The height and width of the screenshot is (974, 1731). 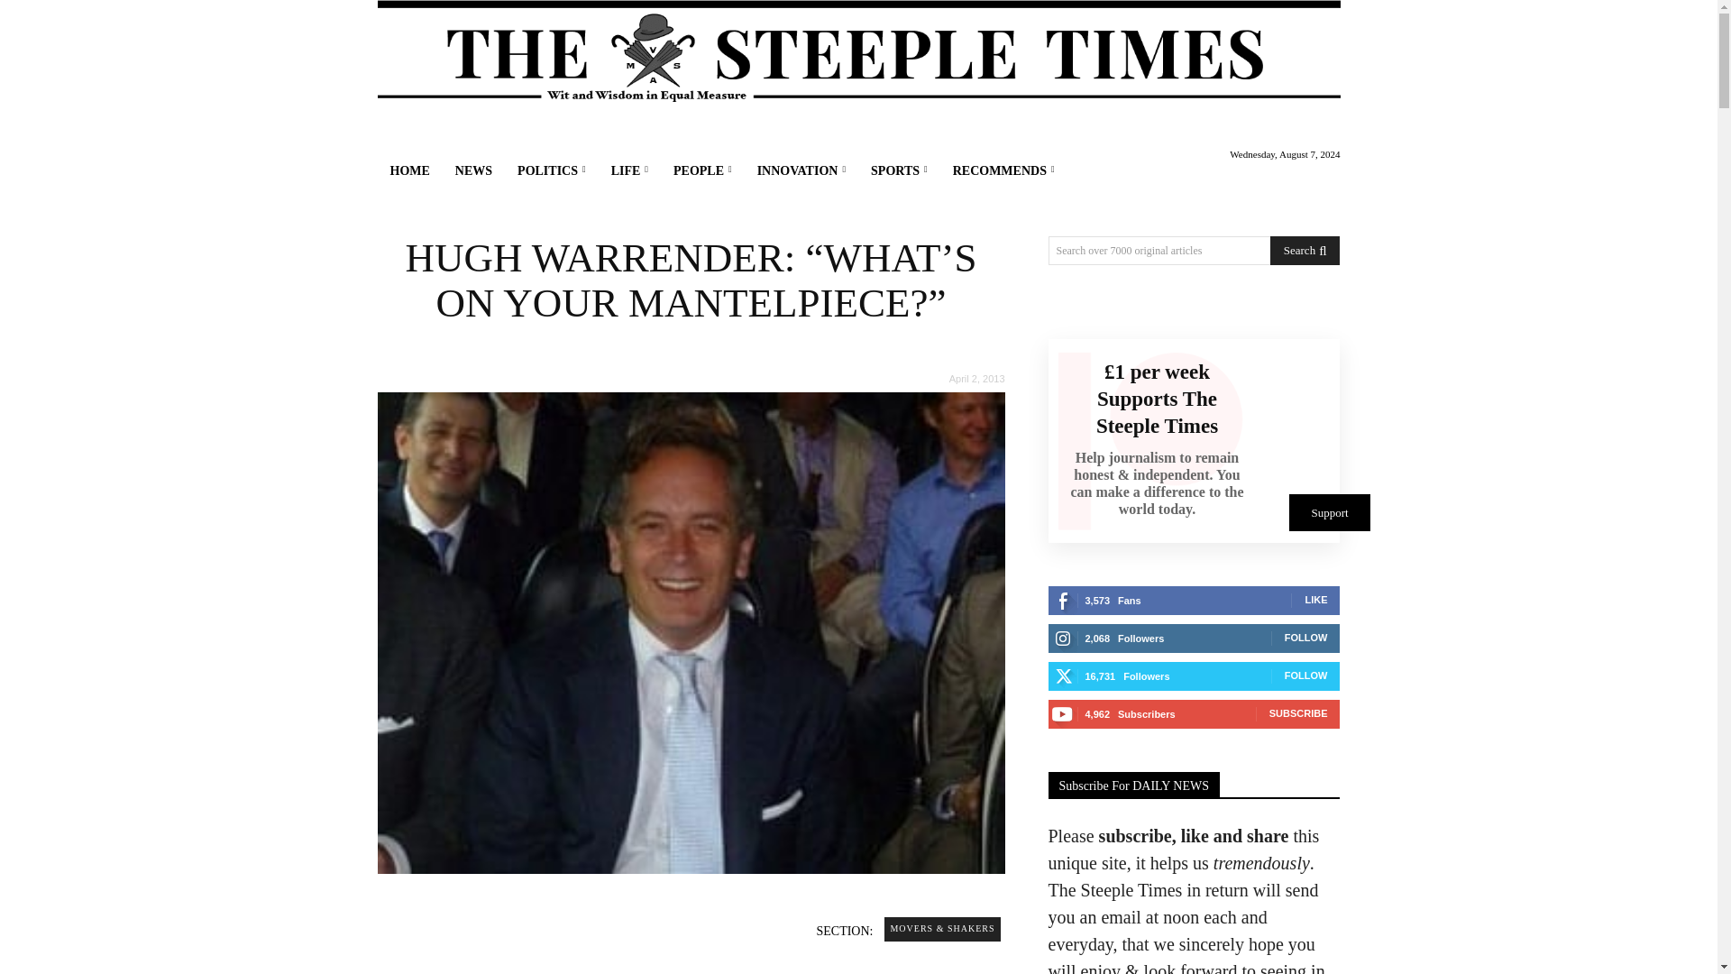 What do you see at coordinates (552, 171) in the screenshot?
I see `POLITICS` at bounding box center [552, 171].